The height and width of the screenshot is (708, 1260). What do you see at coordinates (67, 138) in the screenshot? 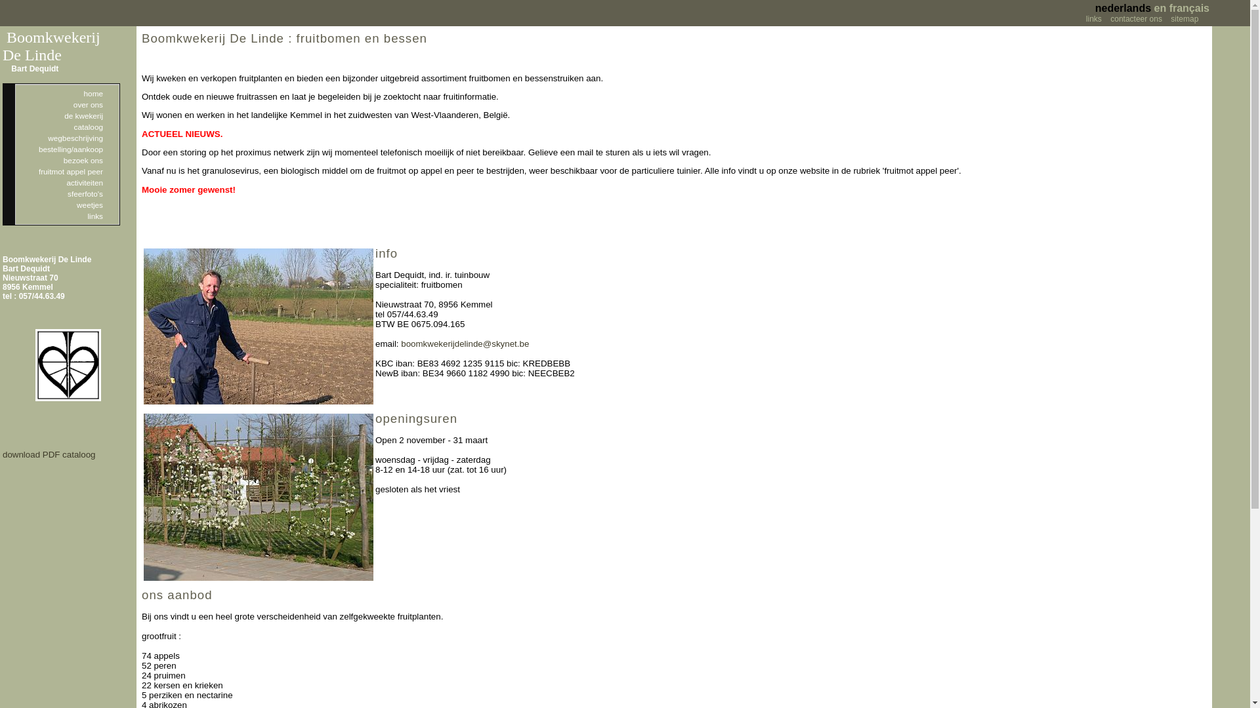
I see `wegbeschrijving` at bounding box center [67, 138].